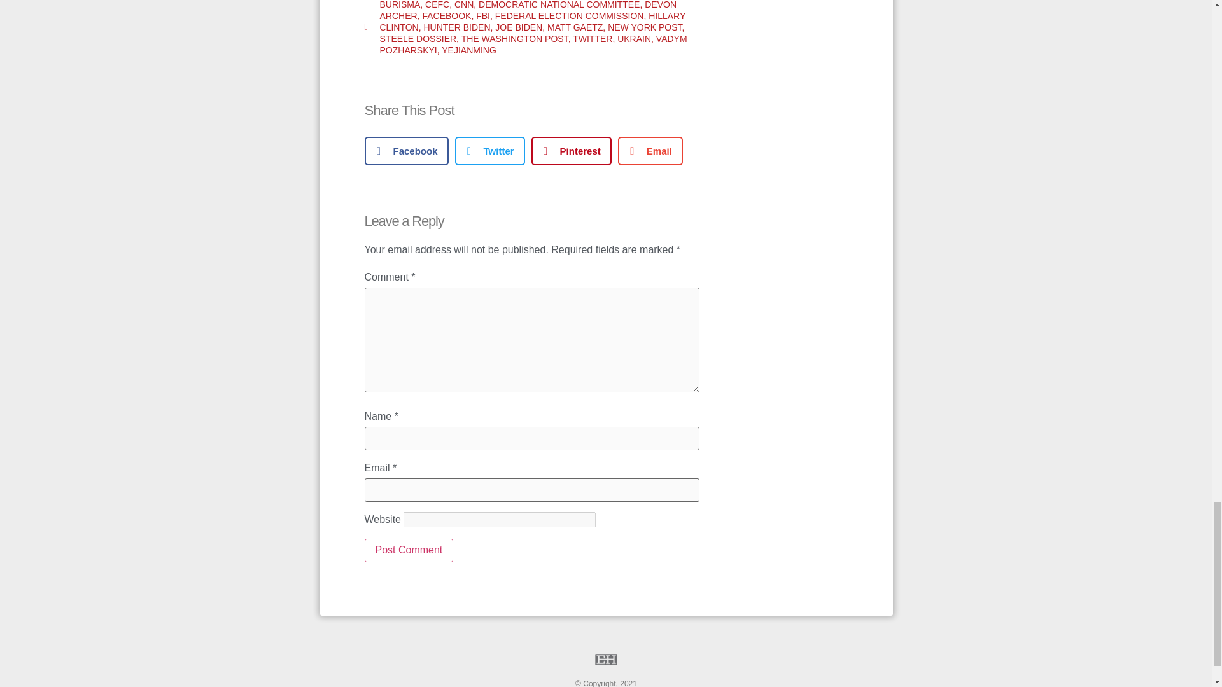 The height and width of the screenshot is (687, 1222). Describe the element at coordinates (518, 27) in the screenshot. I see `JOE BIDEN` at that location.